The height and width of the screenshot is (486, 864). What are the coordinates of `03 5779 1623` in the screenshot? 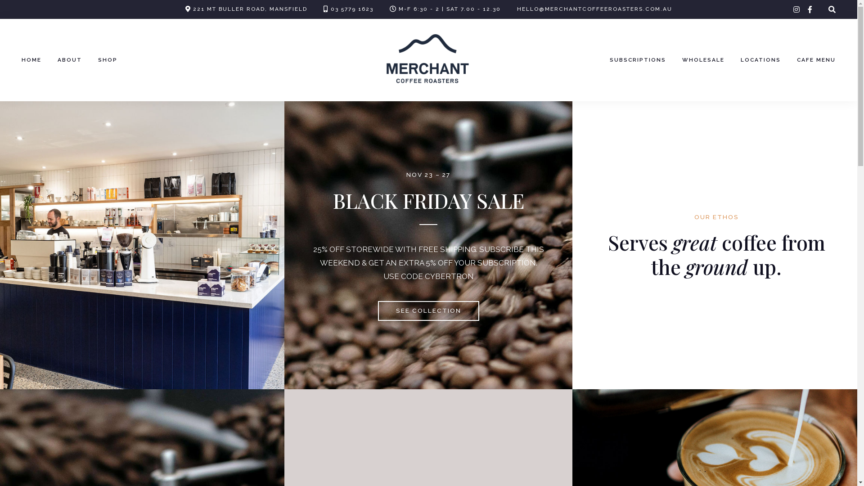 It's located at (352, 9).